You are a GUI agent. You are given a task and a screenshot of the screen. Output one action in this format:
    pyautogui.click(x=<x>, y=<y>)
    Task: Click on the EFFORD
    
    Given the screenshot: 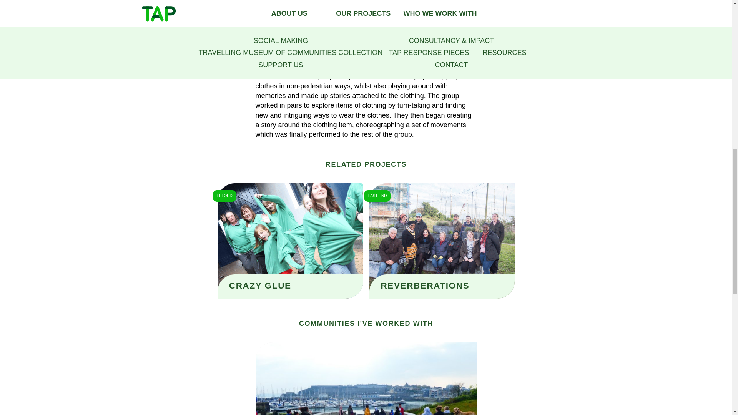 What is the action you would take?
    pyautogui.click(x=224, y=196)
    